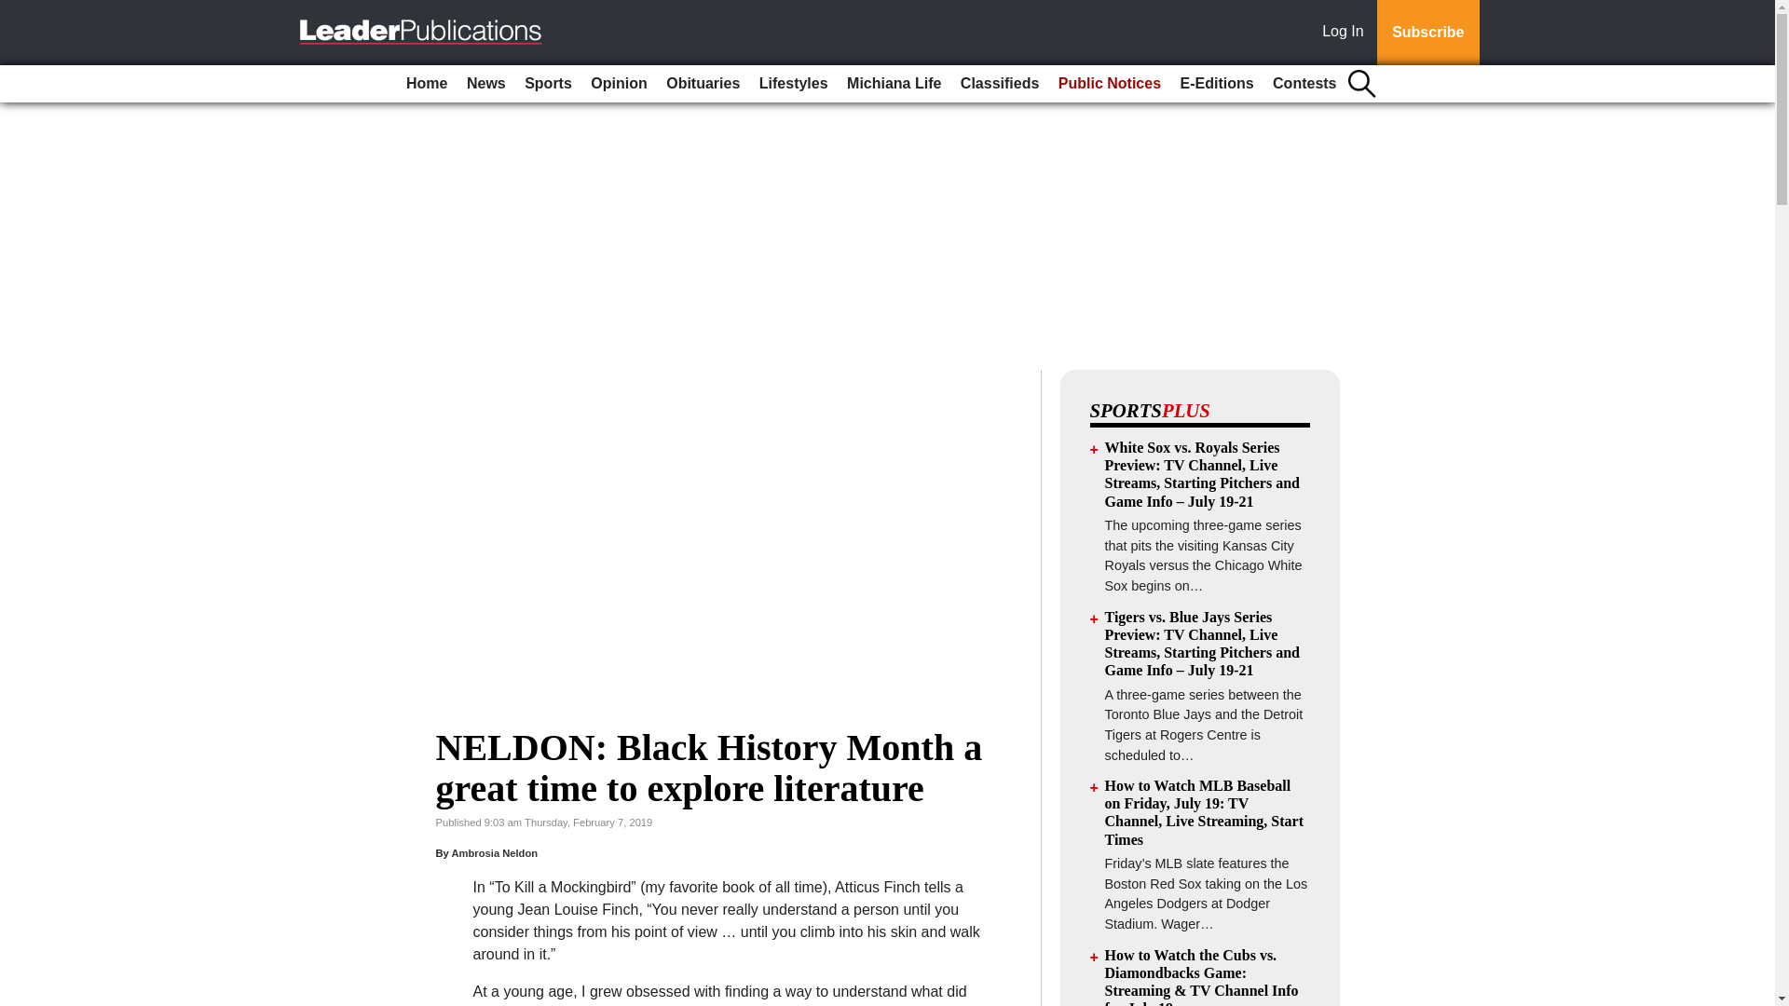 The image size is (1789, 1006). What do you see at coordinates (619, 84) in the screenshot?
I see `Opinion` at bounding box center [619, 84].